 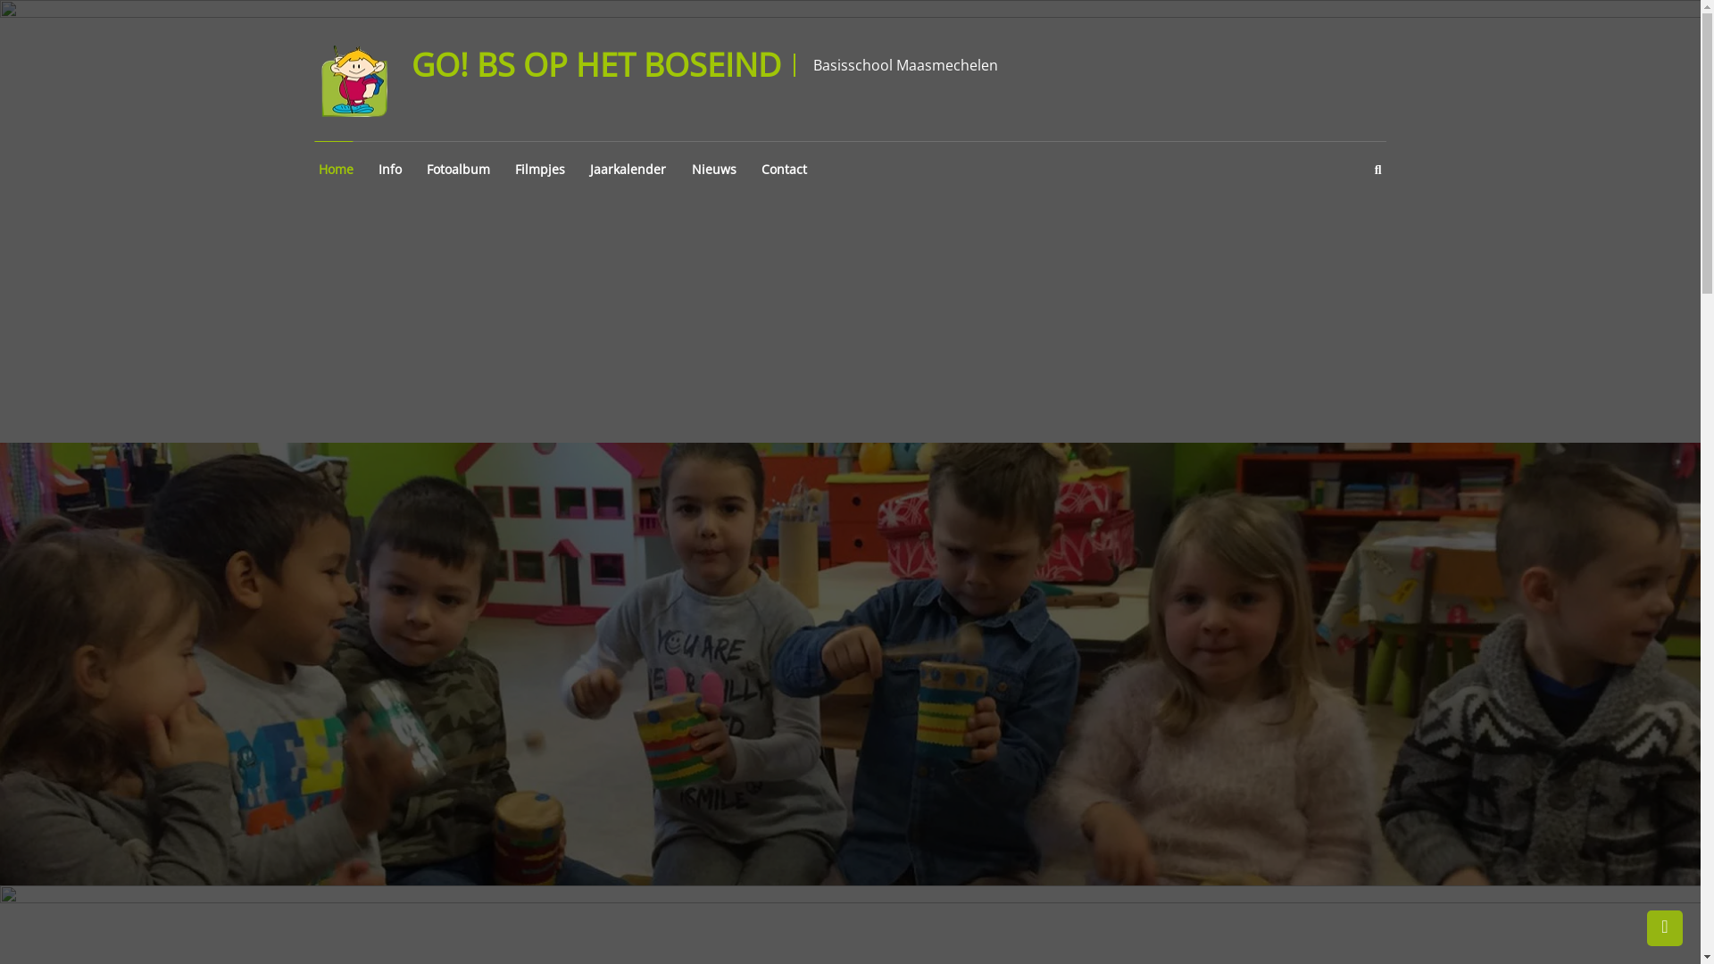 I want to click on Home, so click(x=334, y=170).